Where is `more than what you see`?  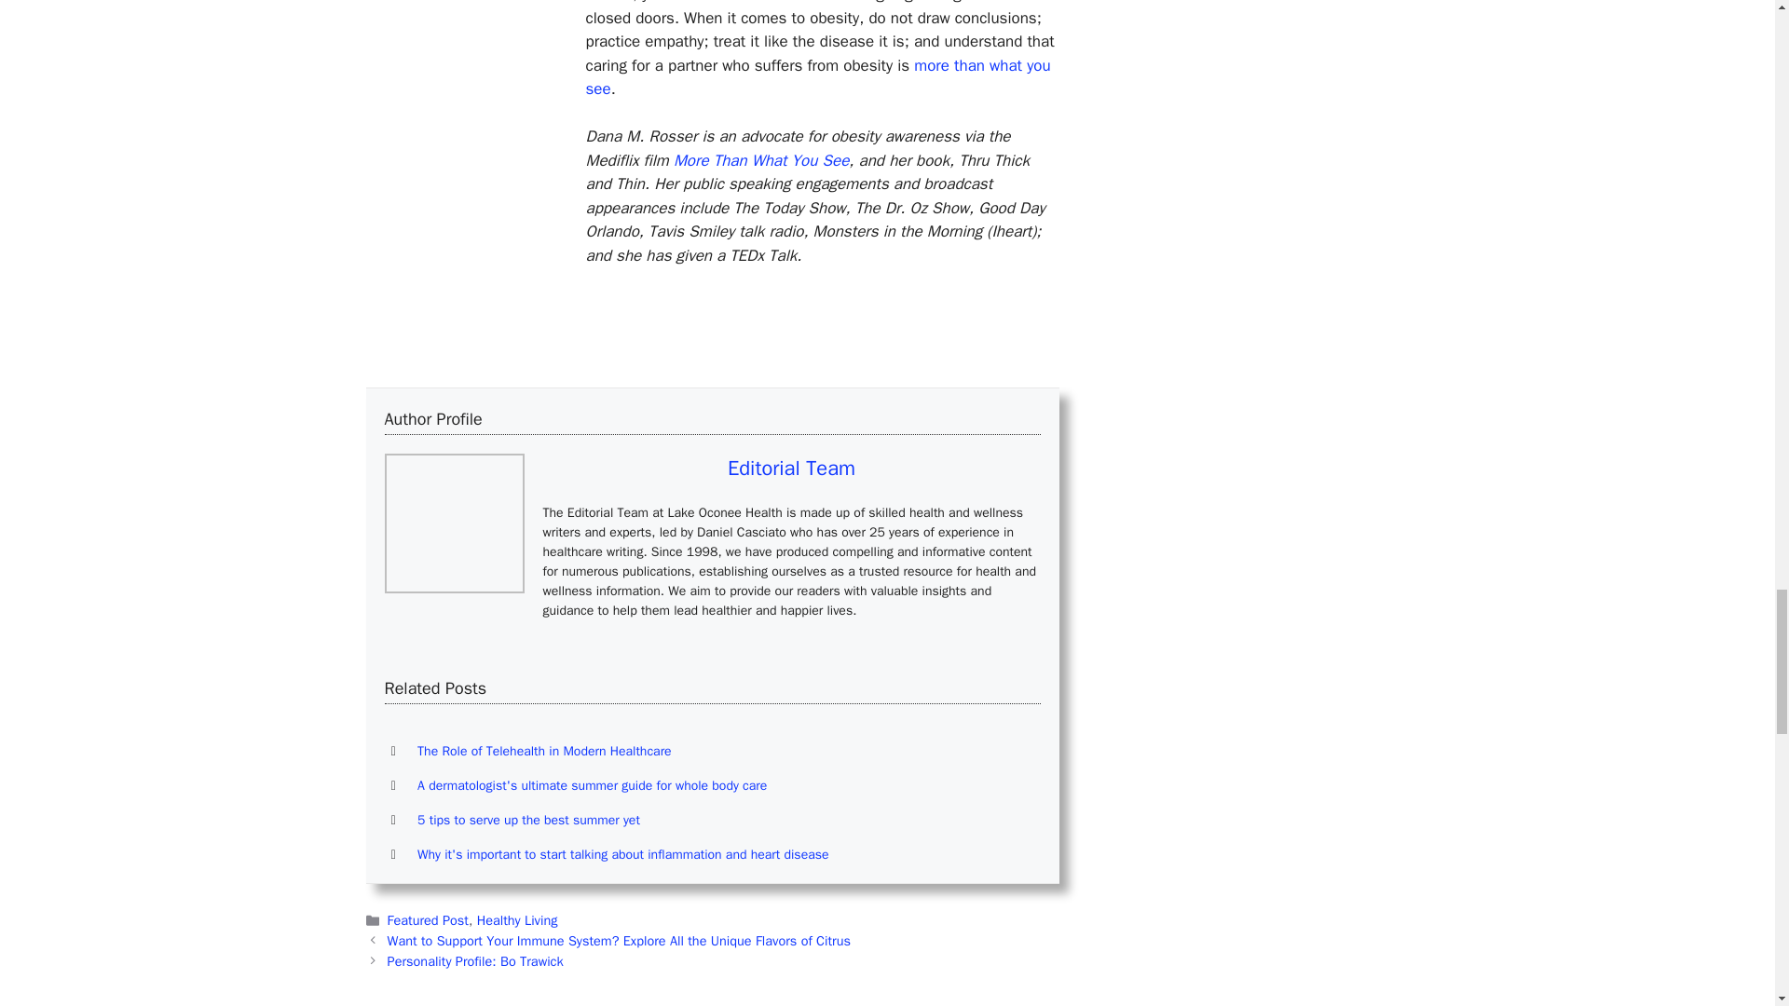 more than what you see is located at coordinates (817, 77).